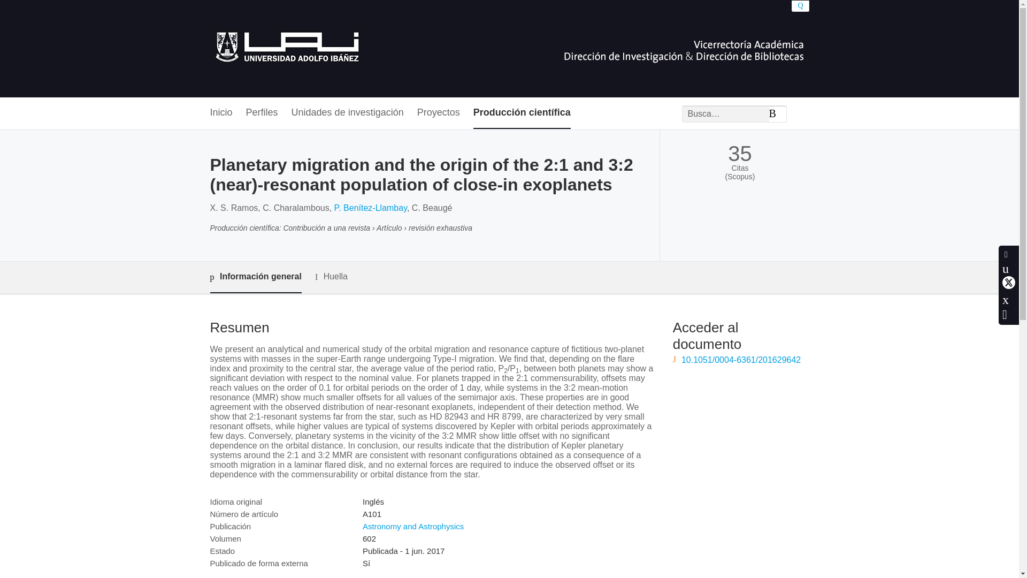 The image size is (1027, 578). What do you see at coordinates (439, 113) in the screenshot?
I see `Proyectos` at bounding box center [439, 113].